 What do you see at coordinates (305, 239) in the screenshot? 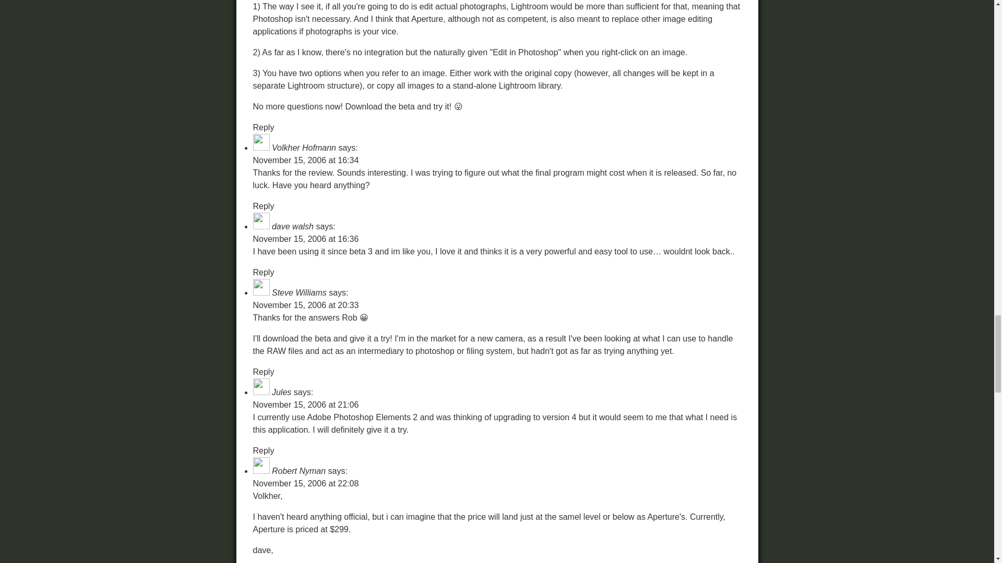
I see `November 15, 2006 at 16:36` at bounding box center [305, 239].